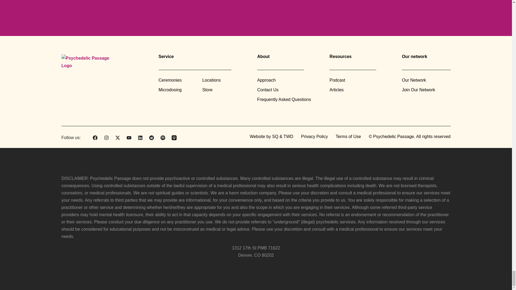 The height and width of the screenshot is (290, 516). I want to click on Psychedelic Passage Logo, so click(90, 63).